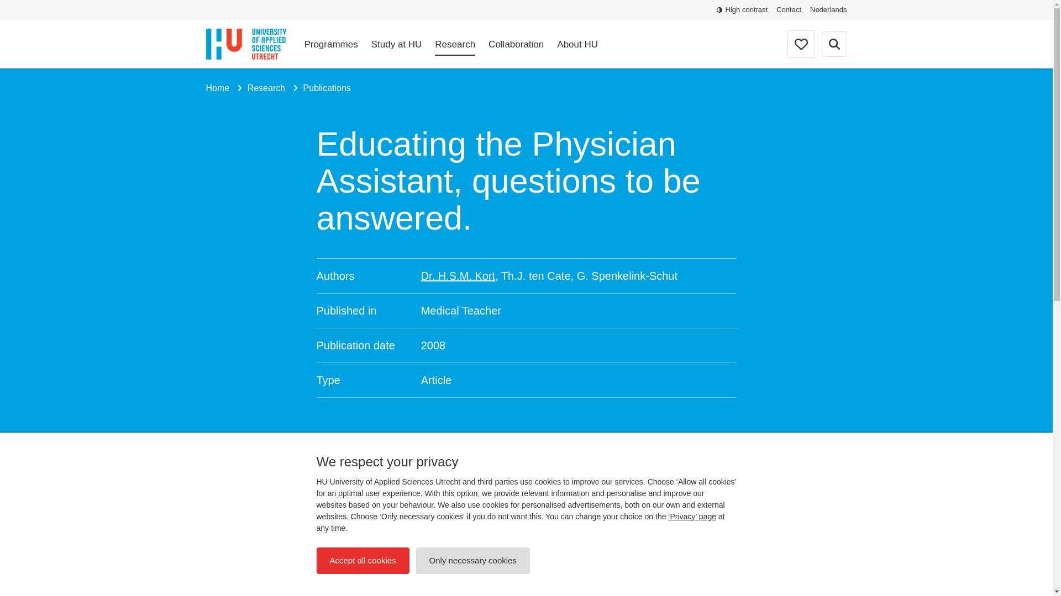 The width and height of the screenshot is (1061, 596). What do you see at coordinates (397, 44) in the screenshot?
I see `Study at HU` at bounding box center [397, 44].